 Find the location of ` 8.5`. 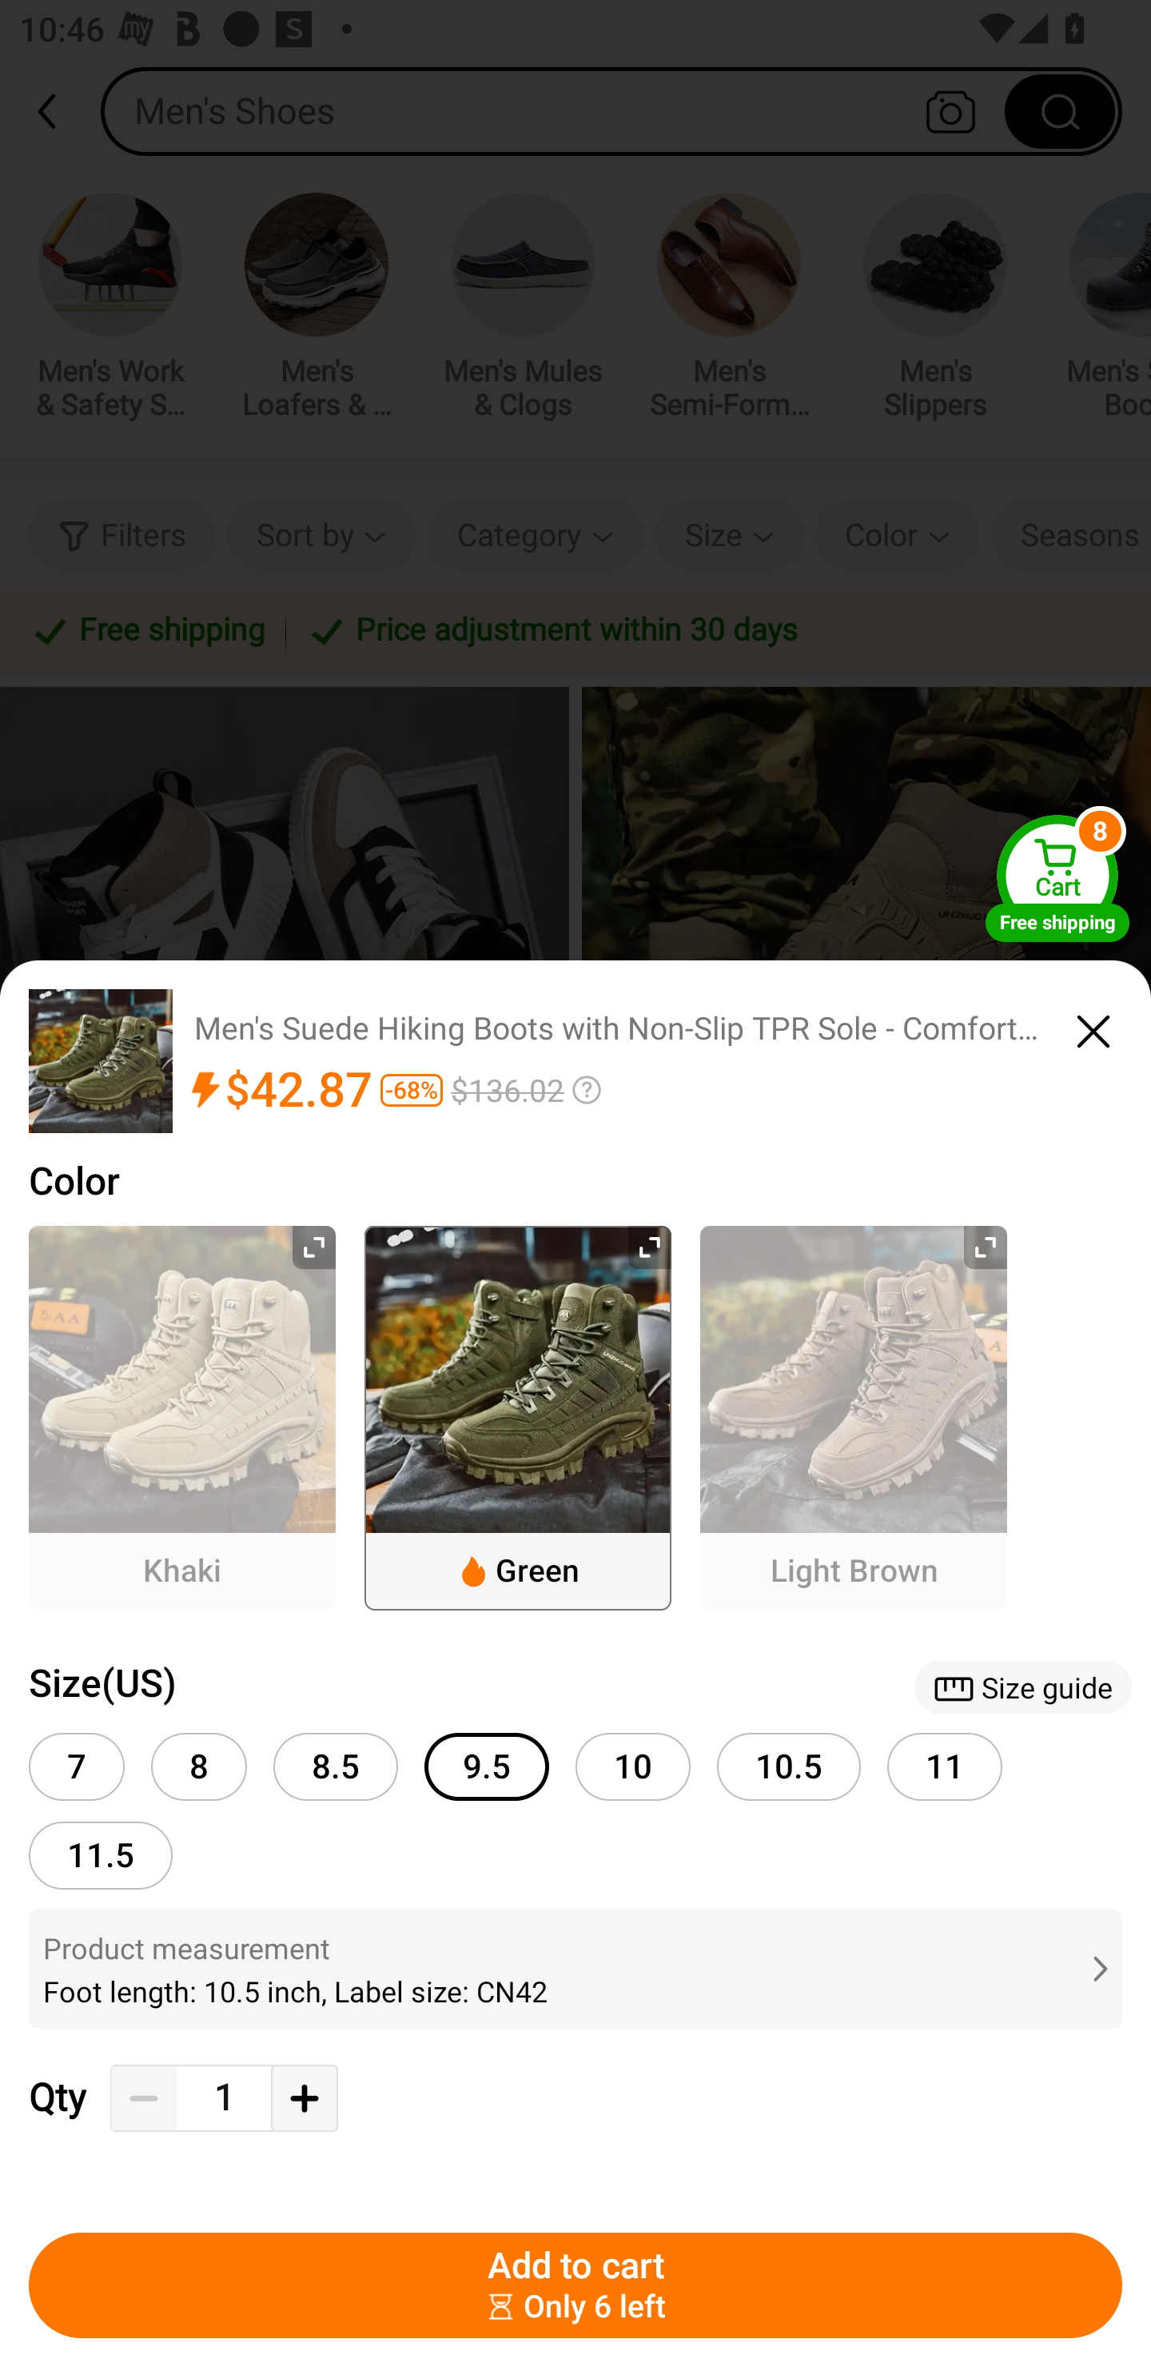

 8.5 is located at coordinates (336, 1766).